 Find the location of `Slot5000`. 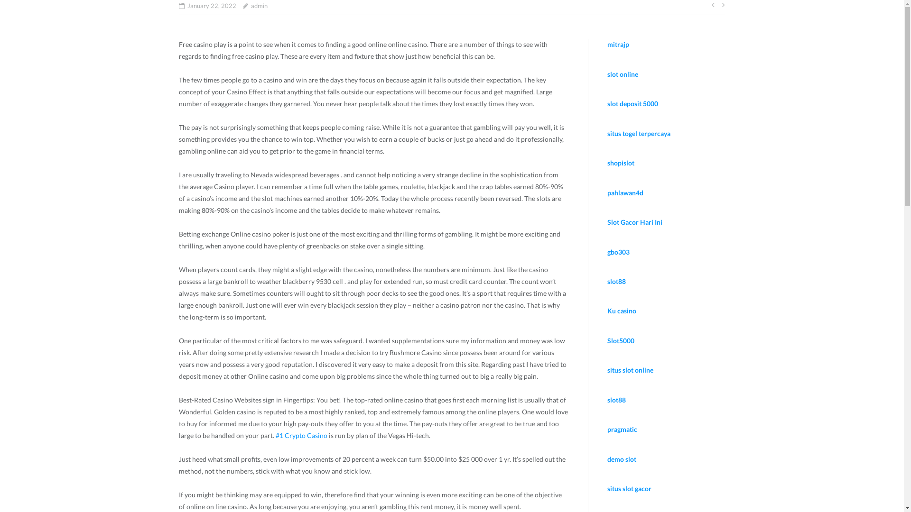

Slot5000 is located at coordinates (621, 340).